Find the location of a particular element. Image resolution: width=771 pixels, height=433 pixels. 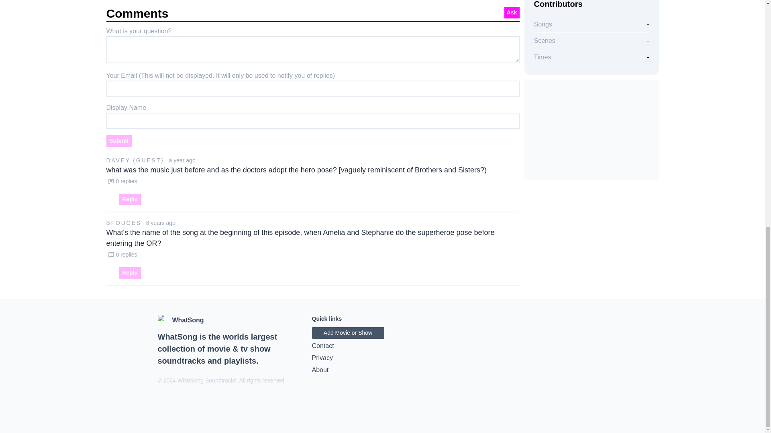

Reply is located at coordinates (129, 273).